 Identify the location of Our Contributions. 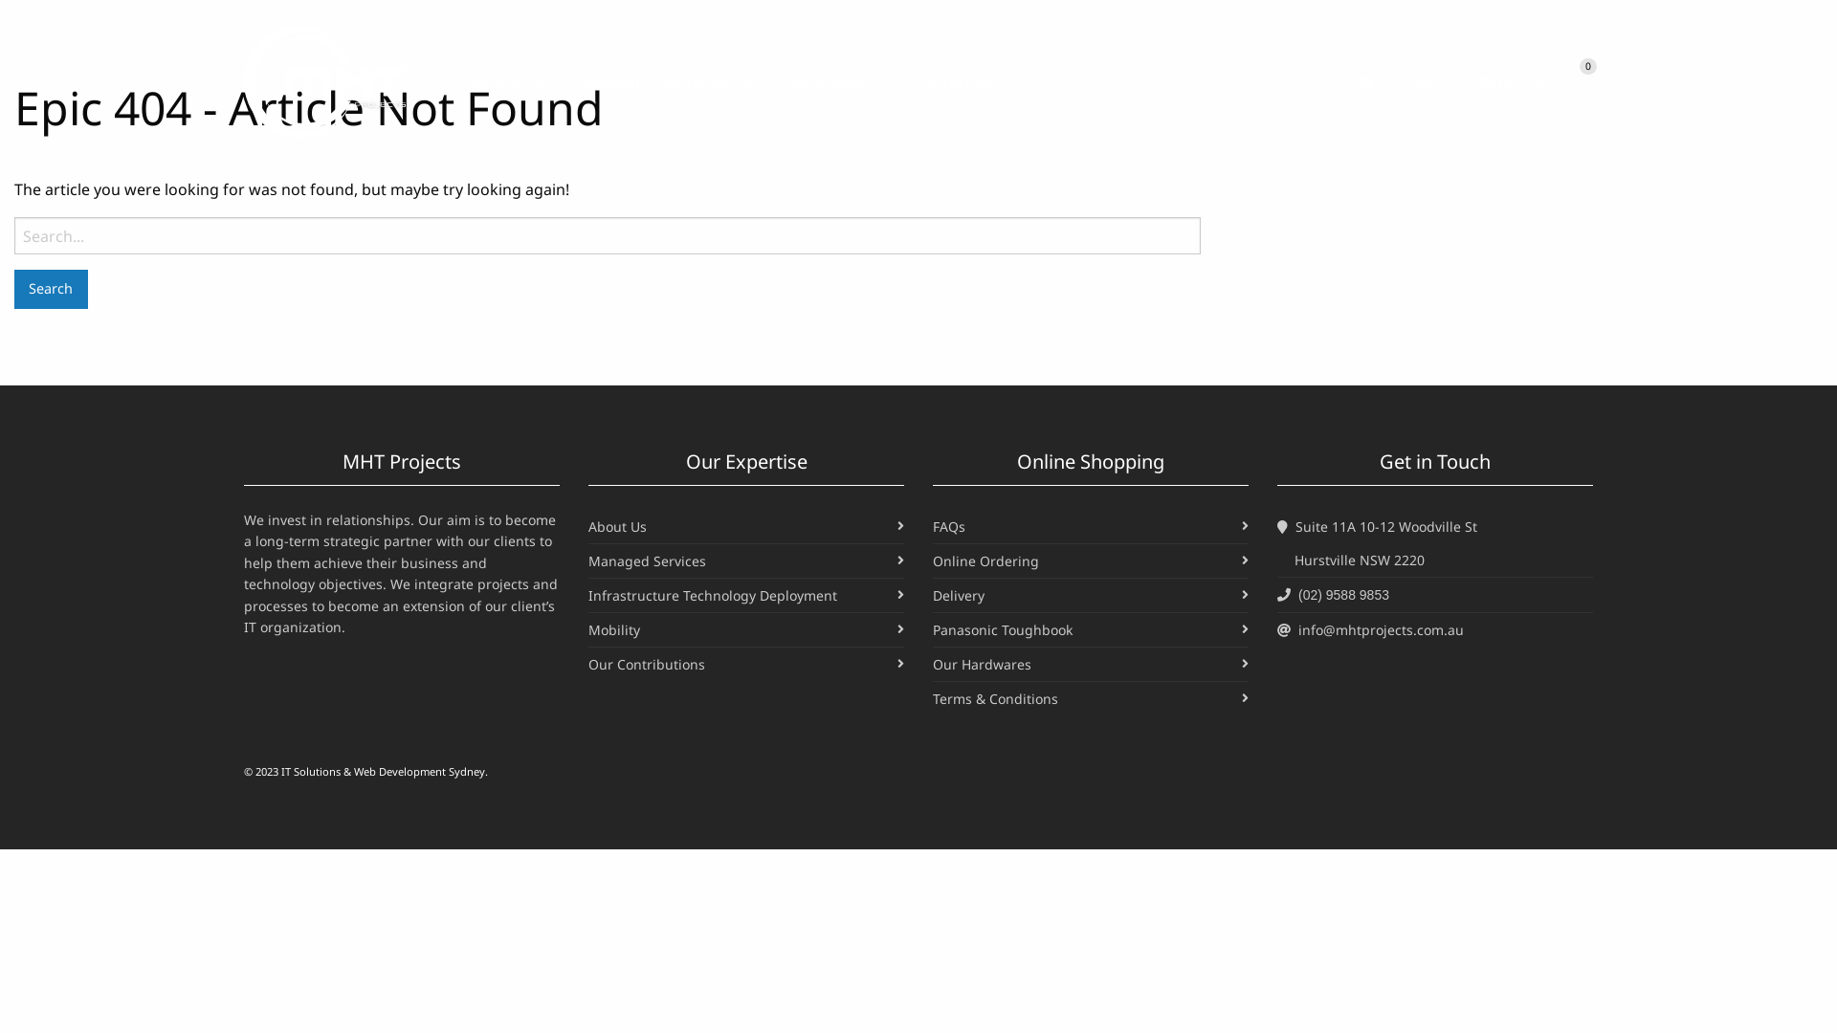
(647, 664).